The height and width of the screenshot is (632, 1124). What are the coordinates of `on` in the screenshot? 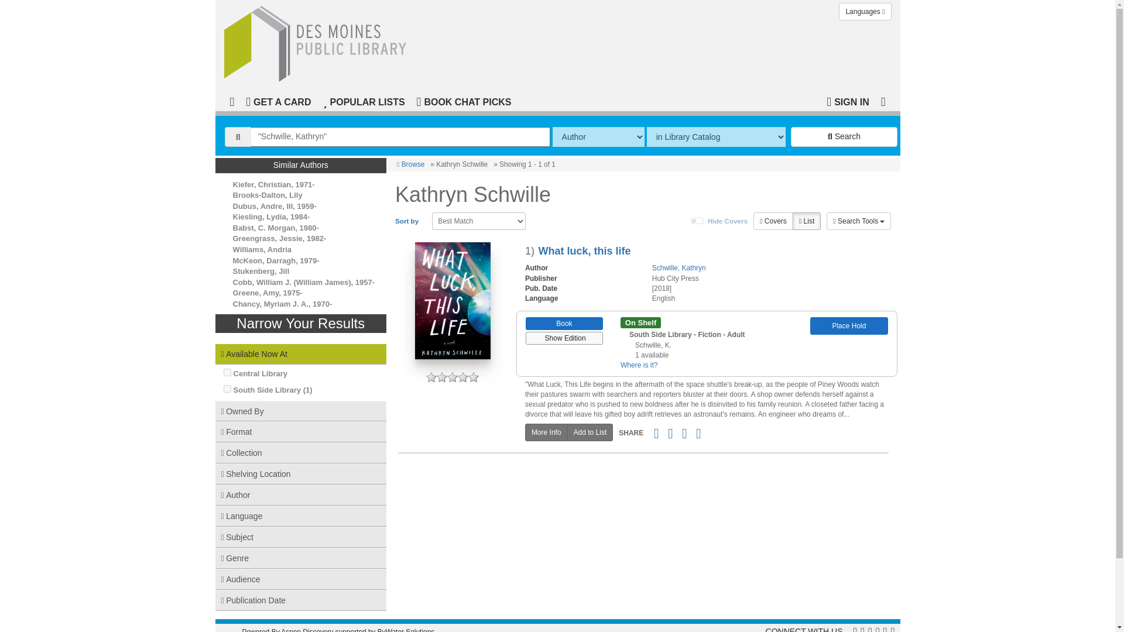 It's located at (227, 372).